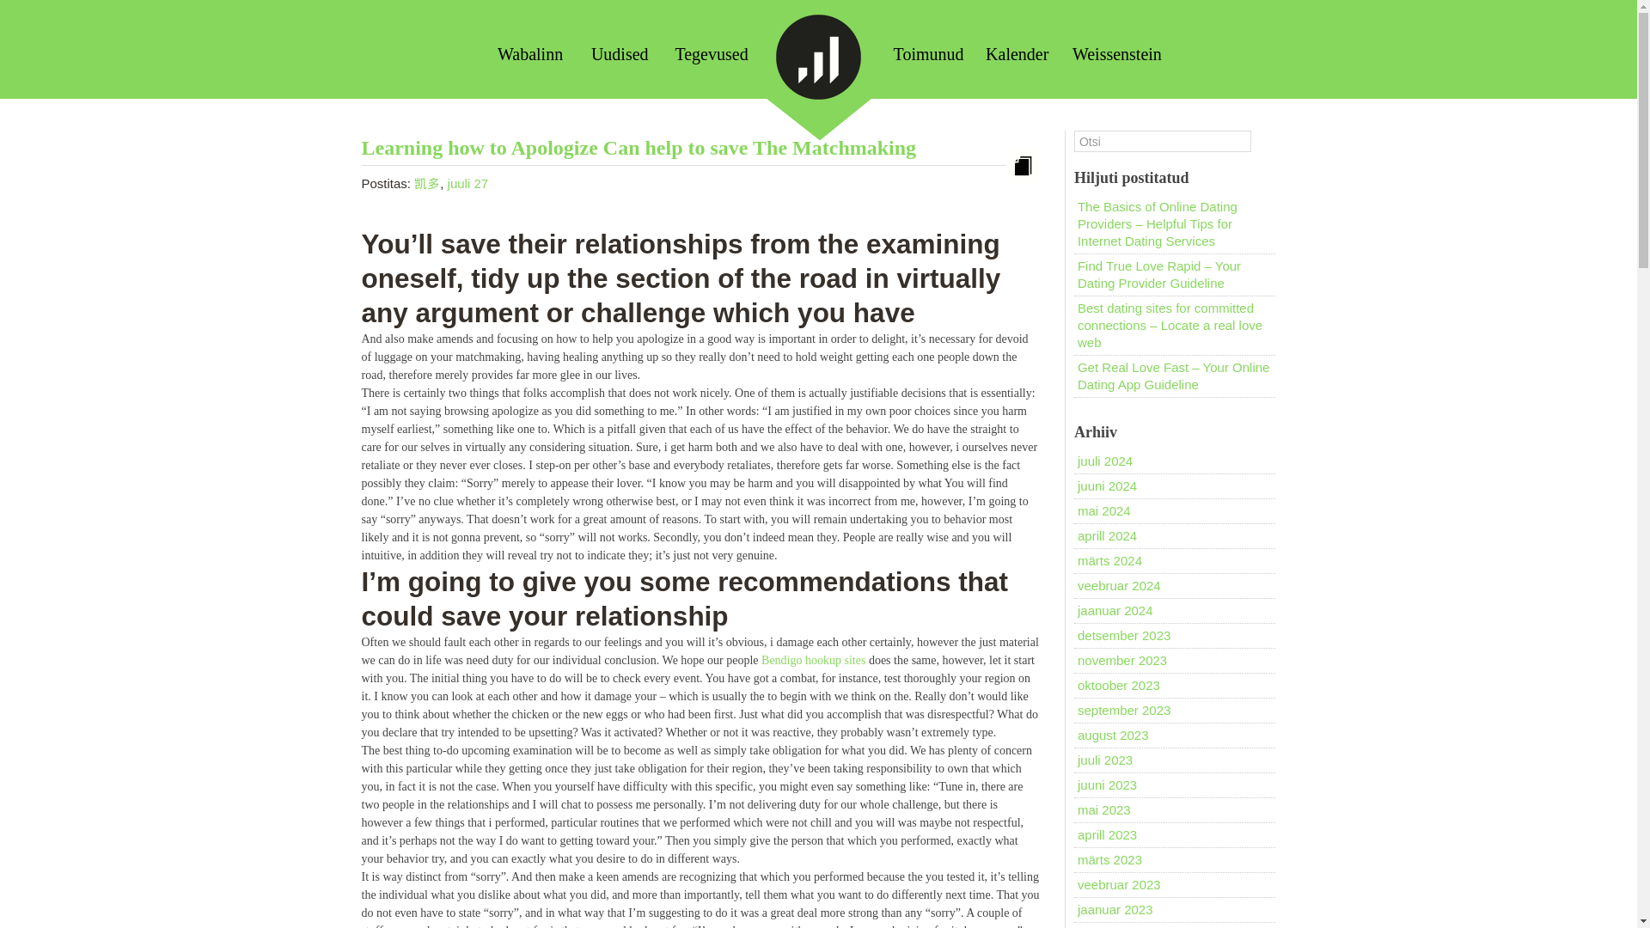 This screenshot has height=928, width=1650. What do you see at coordinates (529, 53) in the screenshot?
I see `Wabalinn` at bounding box center [529, 53].